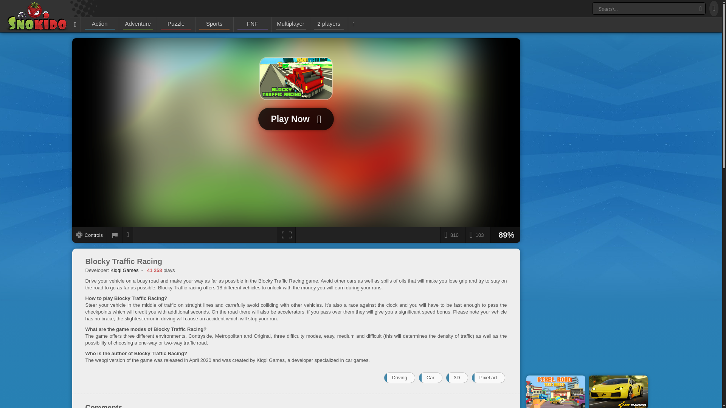  What do you see at coordinates (478, 235) in the screenshot?
I see `103` at bounding box center [478, 235].